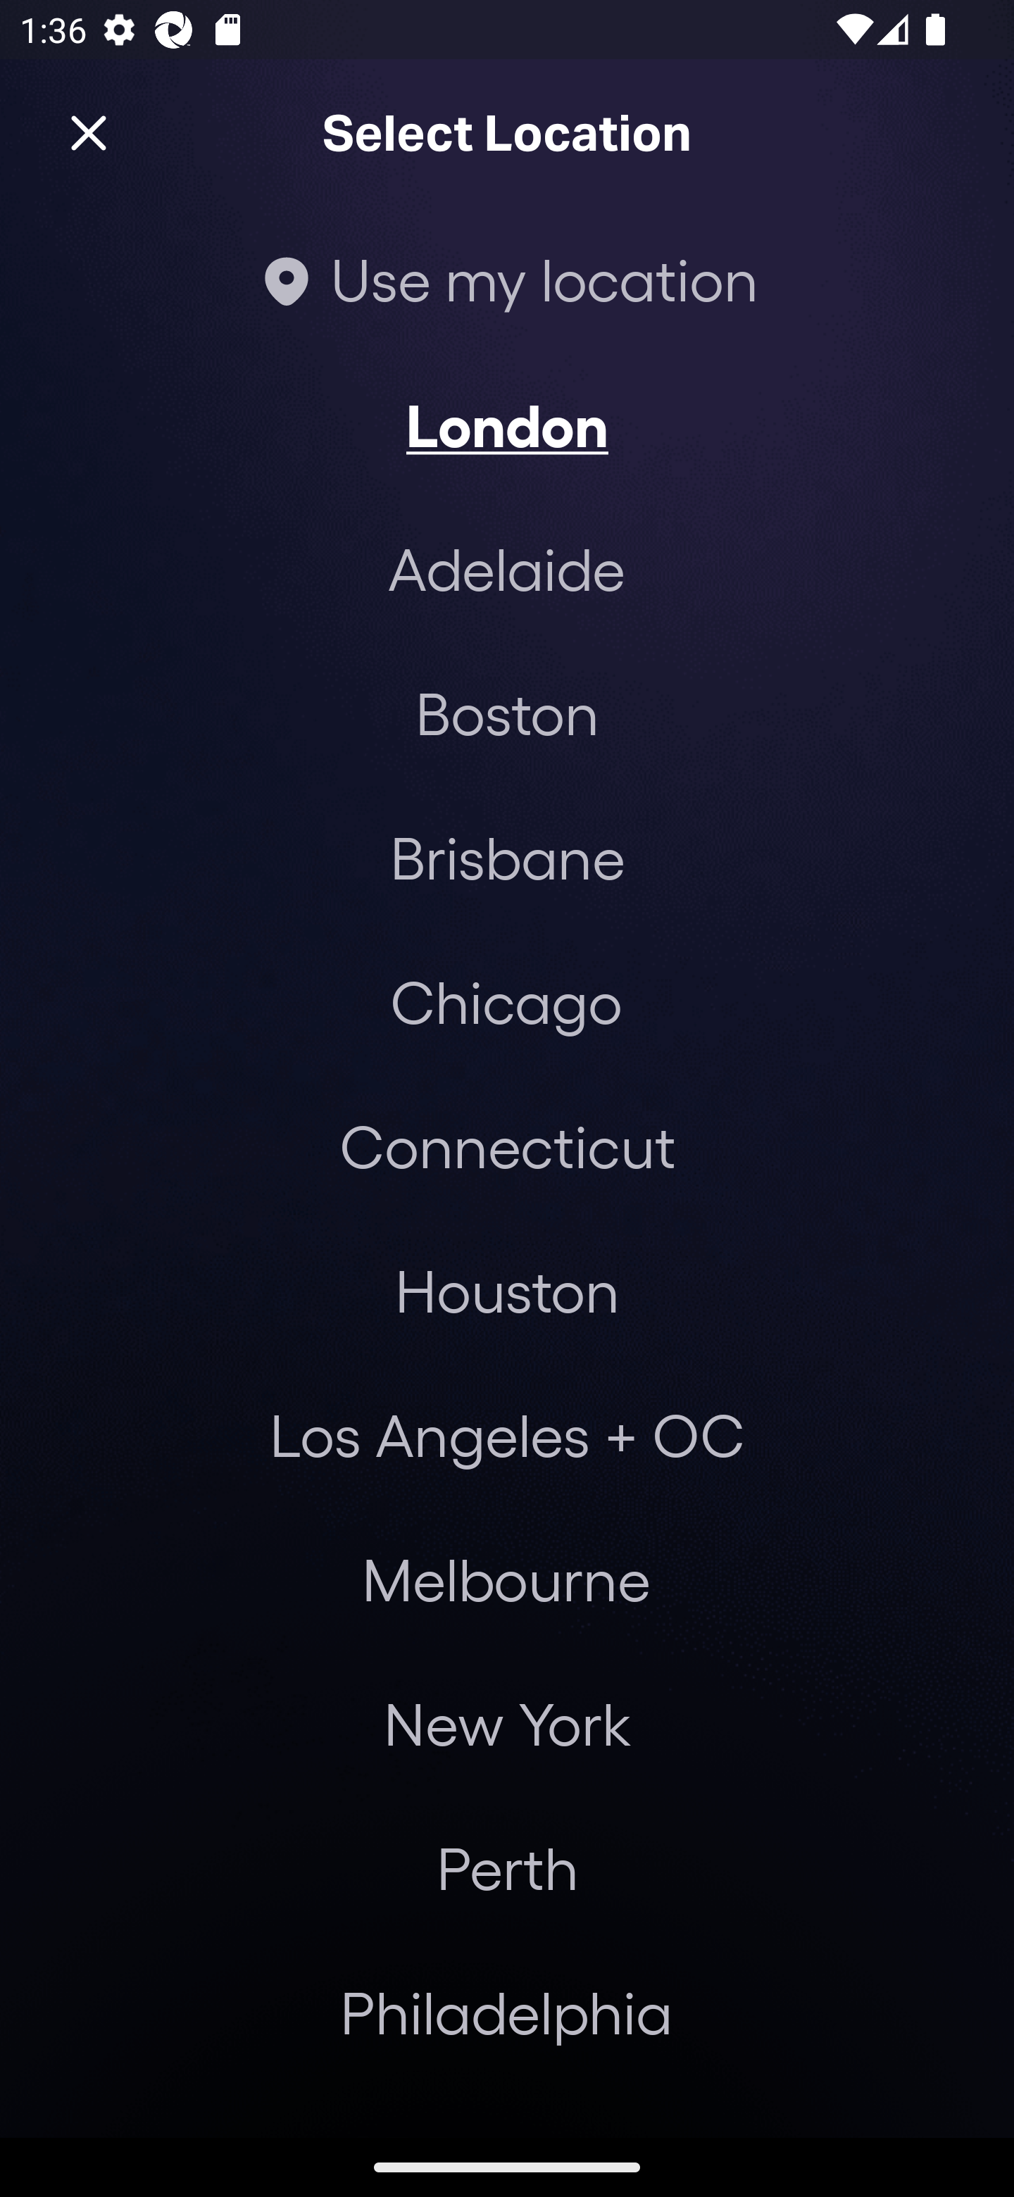 This screenshot has width=1014, height=2197. I want to click on Los Angeles + OC, so click(507, 1434).